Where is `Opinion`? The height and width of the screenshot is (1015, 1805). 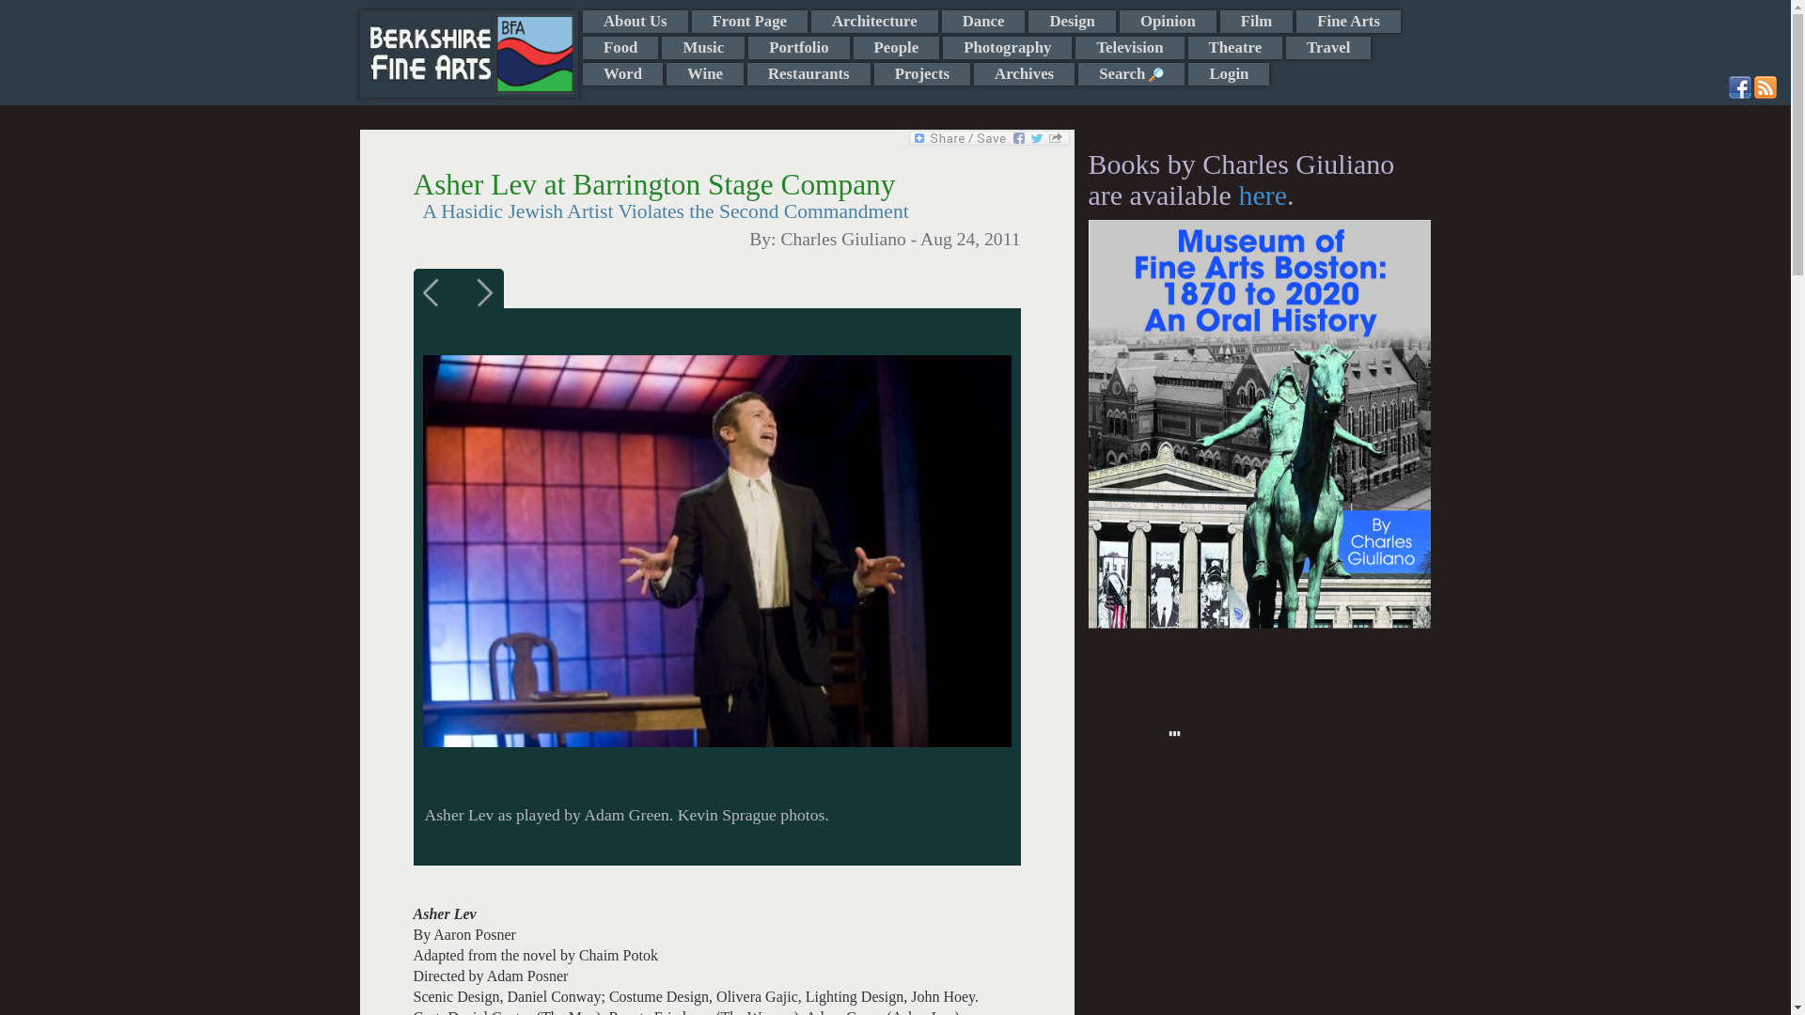
Opinion is located at coordinates (1168, 21).